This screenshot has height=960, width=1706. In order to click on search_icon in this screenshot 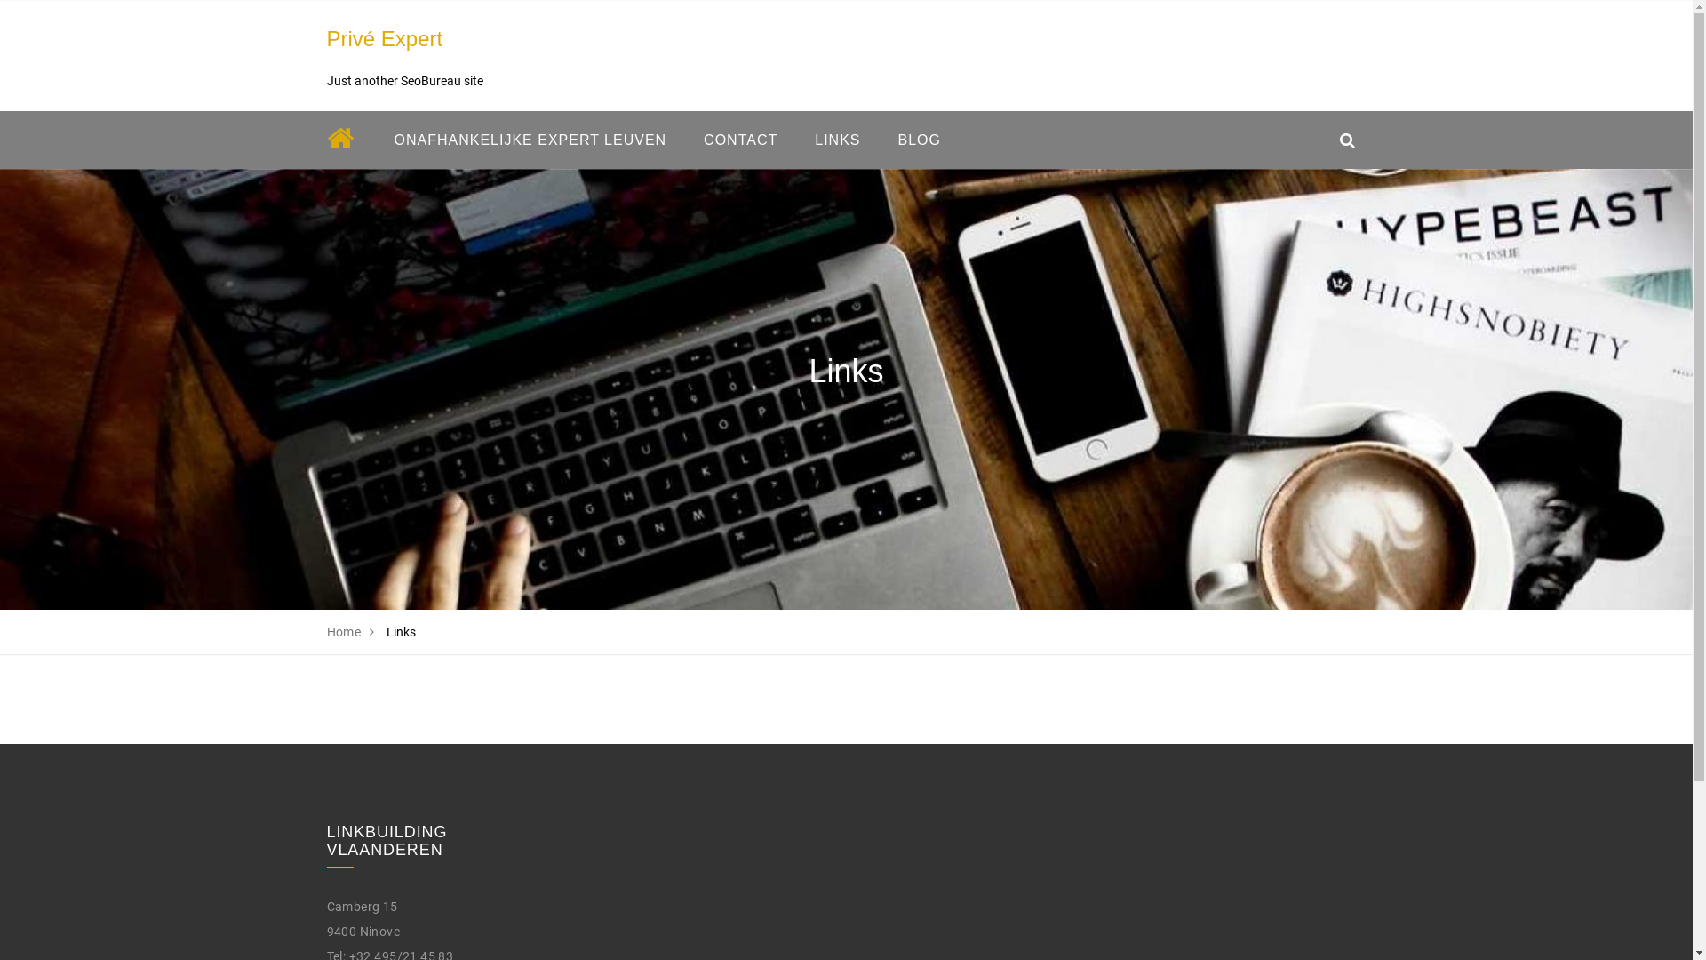, I will do `click(1347, 140)`.